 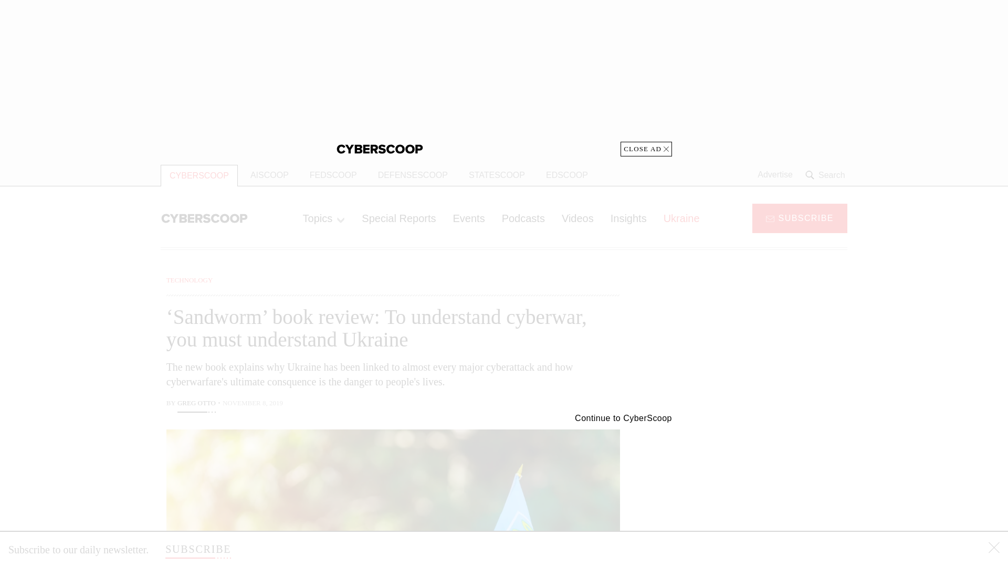 What do you see at coordinates (399, 218) in the screenshot?
I see `Special Reports` at bounding box center [399, 218].